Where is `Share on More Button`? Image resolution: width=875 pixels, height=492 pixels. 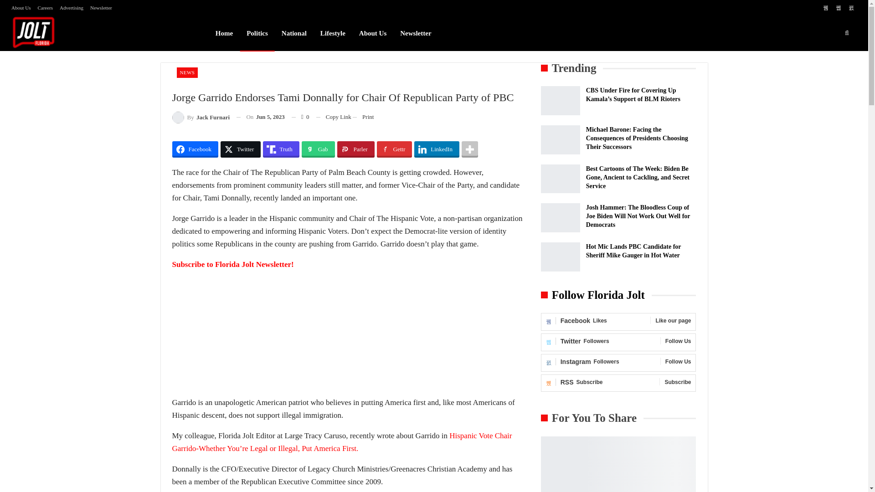 Share on More Button is located at coordinates (469, 149).